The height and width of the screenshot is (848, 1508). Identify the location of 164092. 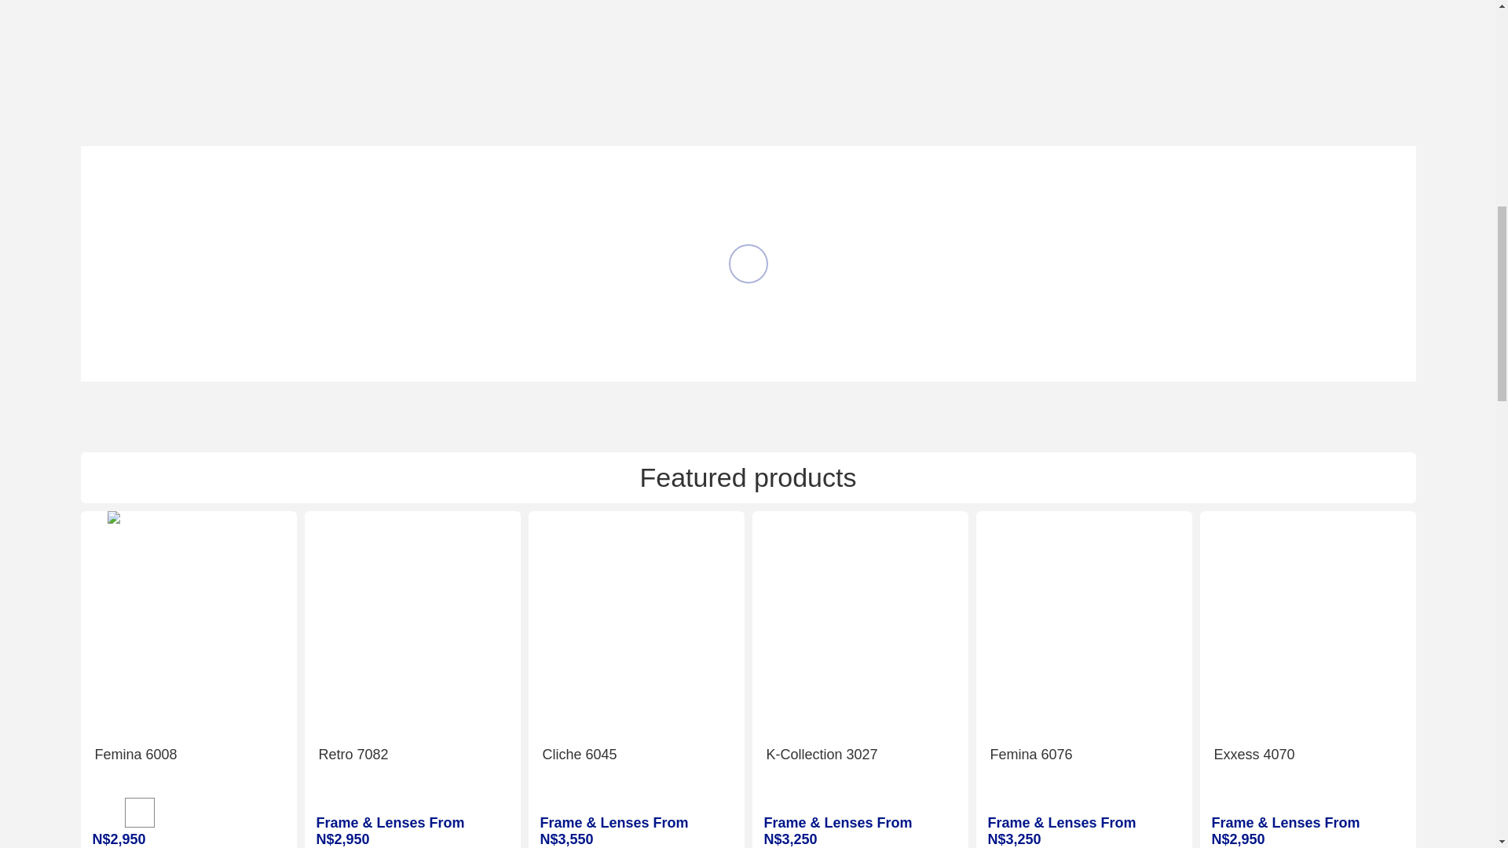
(173, 810).